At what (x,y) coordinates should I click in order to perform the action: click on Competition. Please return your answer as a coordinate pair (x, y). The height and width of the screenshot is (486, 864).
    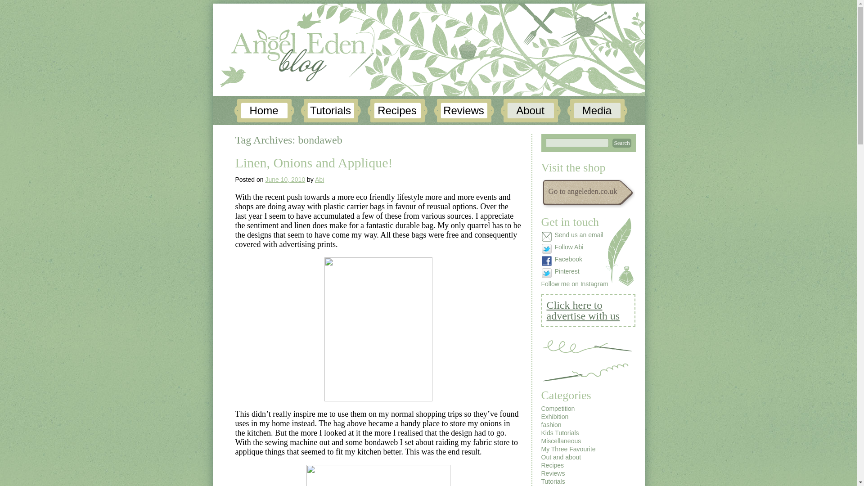
    Looking at the image, I should click on (557, 408).